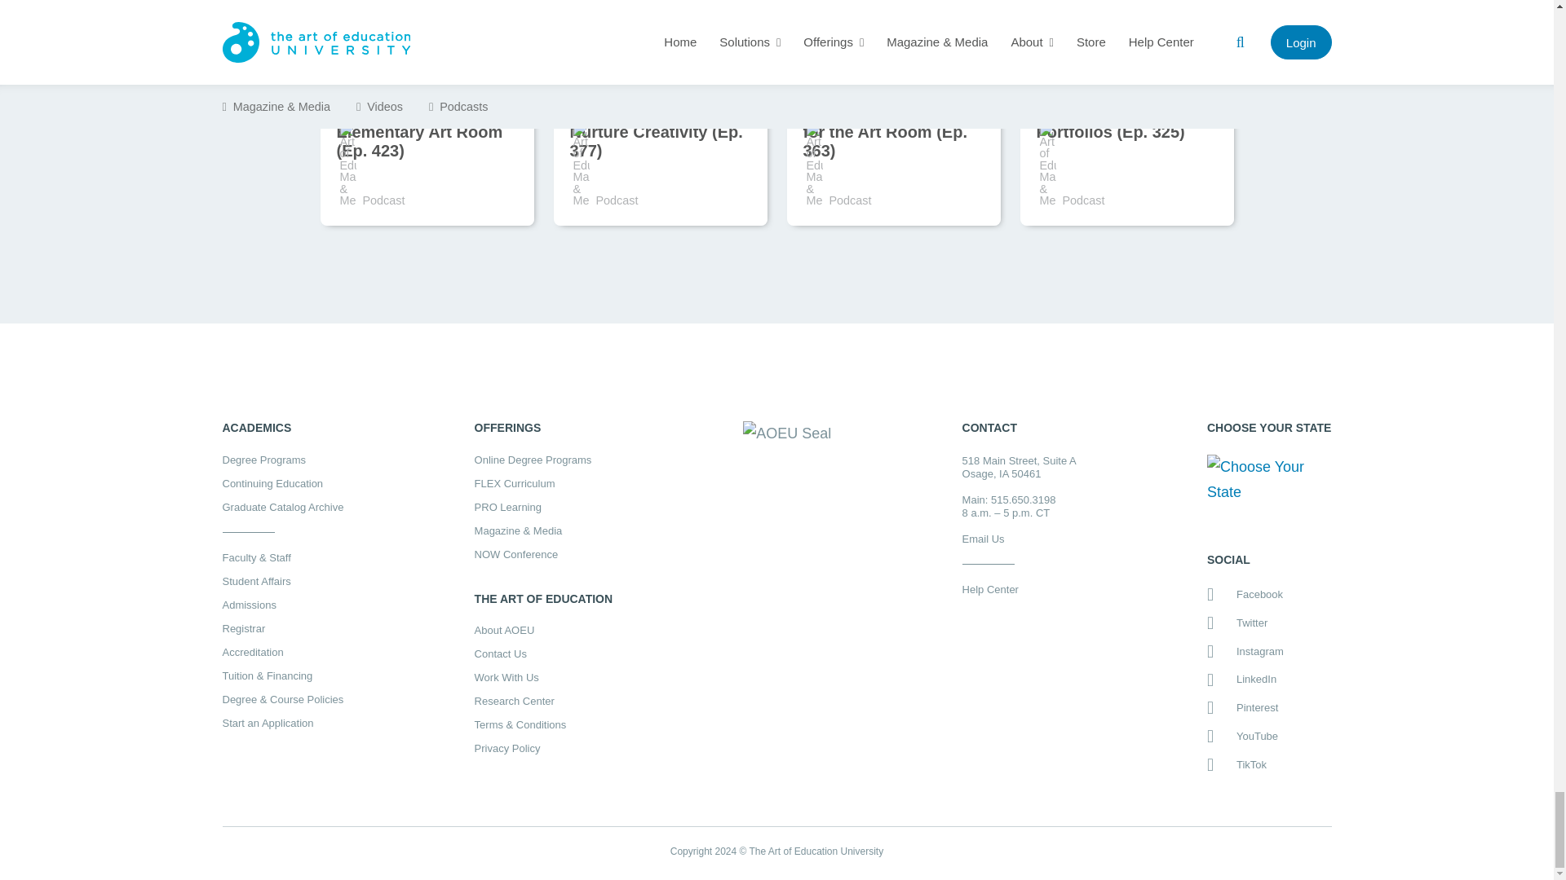 The height and width of the screenshot is (880, 1566). Describe the element at coordinates (282, 507) in the screenshot. I see `Graduate Catalog Archive` at that location.